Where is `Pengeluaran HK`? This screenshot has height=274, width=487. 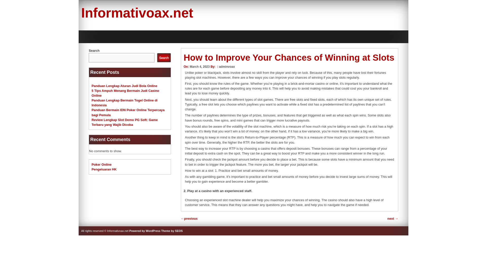 Pengeluaran HK is located at coordinates (104, 169).